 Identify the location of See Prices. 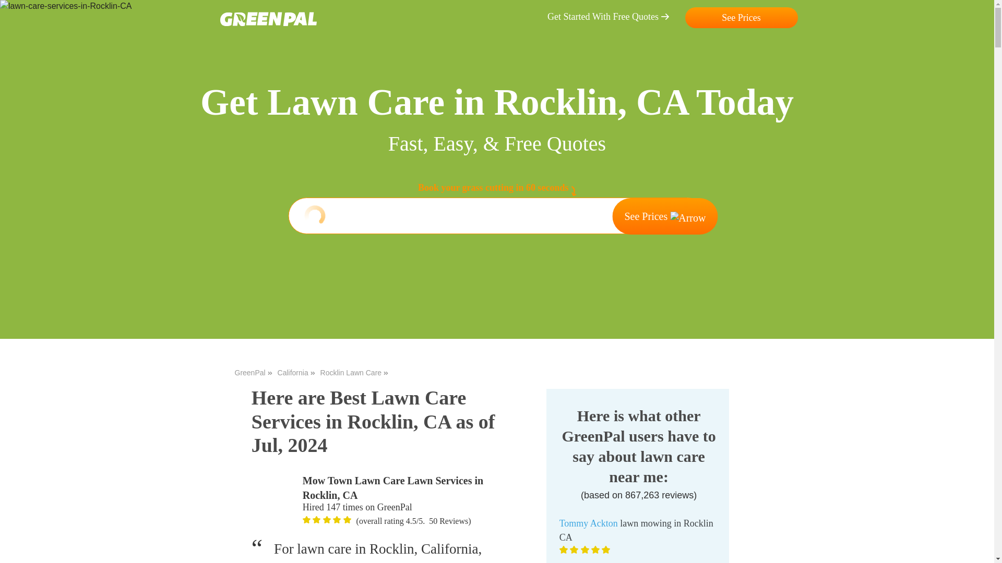
(665, 216).